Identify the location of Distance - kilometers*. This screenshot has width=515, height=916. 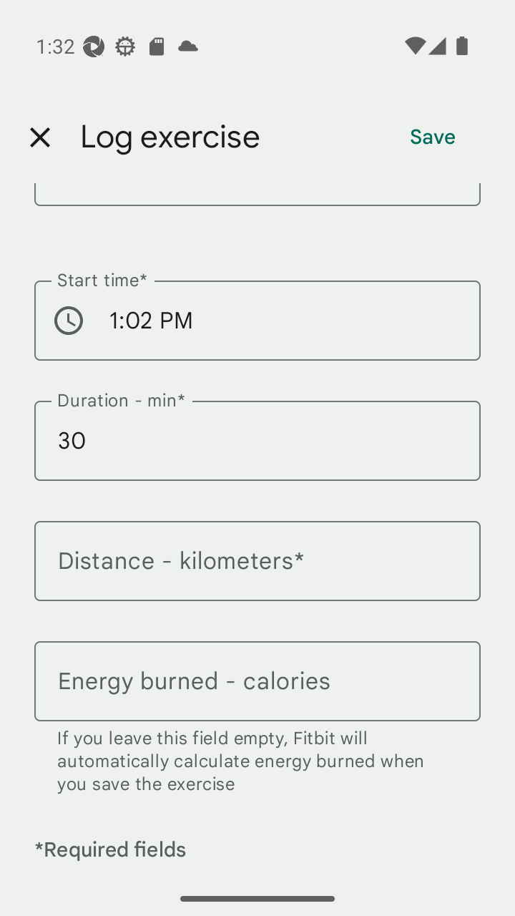
(257, 570).